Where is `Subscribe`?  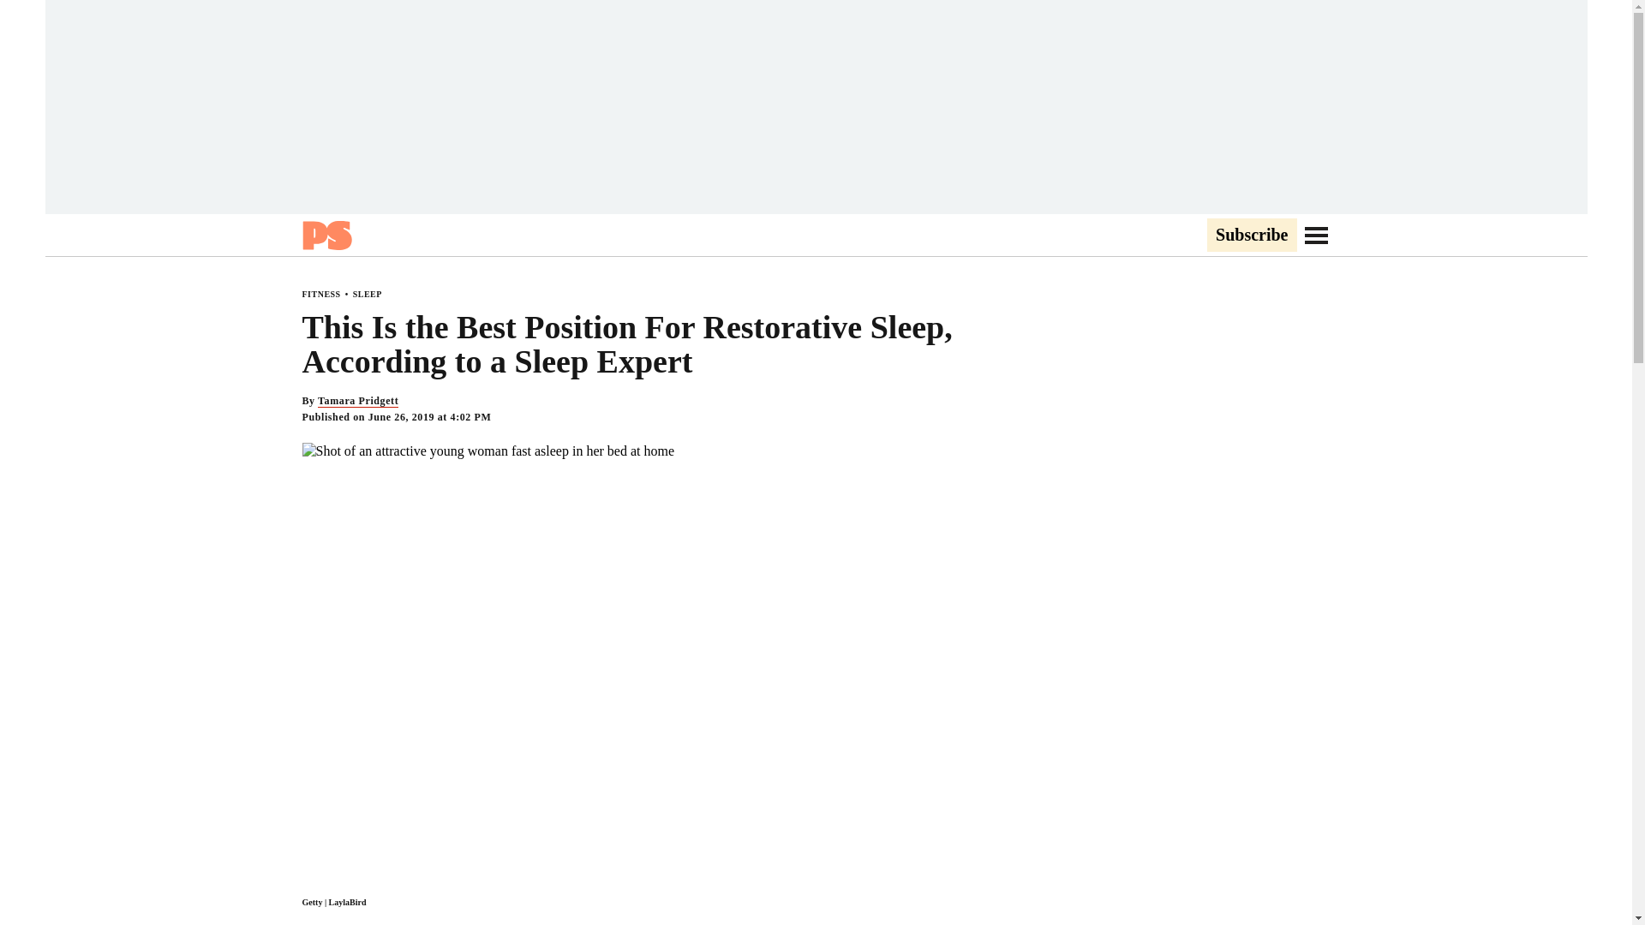 Subscribe is located at coordinates (1251, 236).